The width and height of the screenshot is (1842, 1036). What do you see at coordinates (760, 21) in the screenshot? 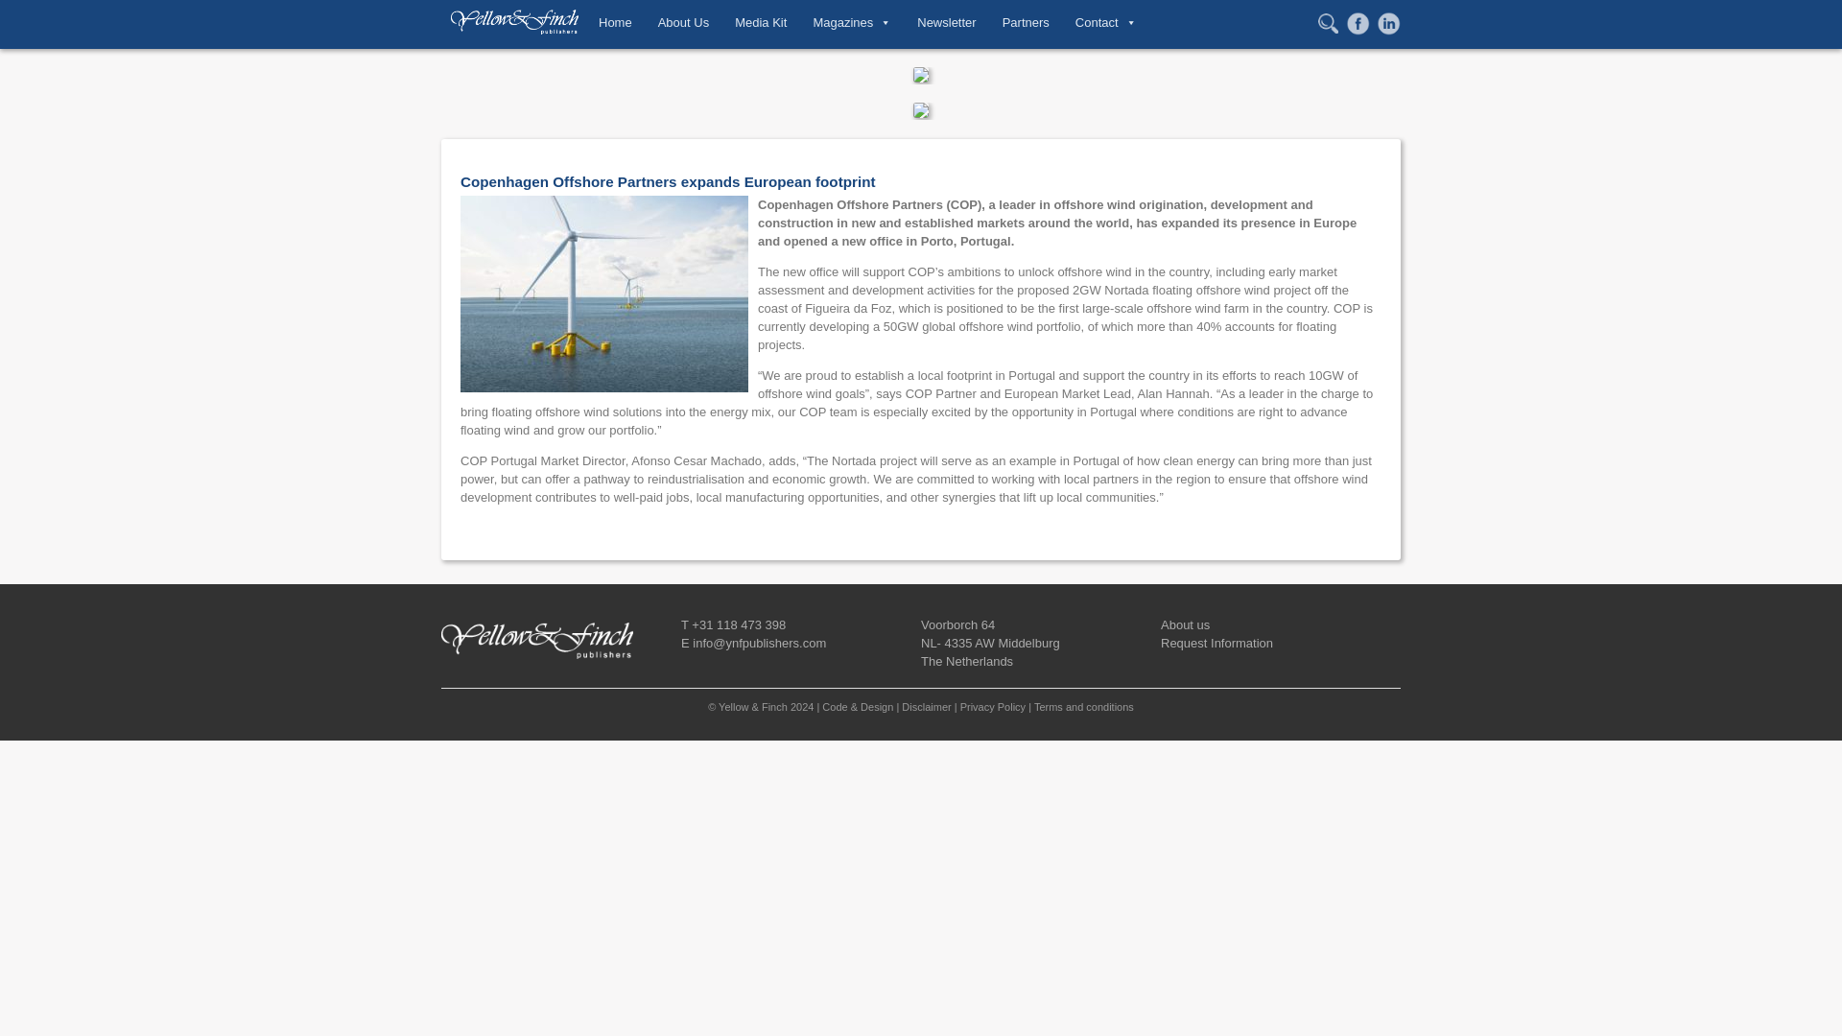
I see `Media Kit` at bounding box center [760, 21].